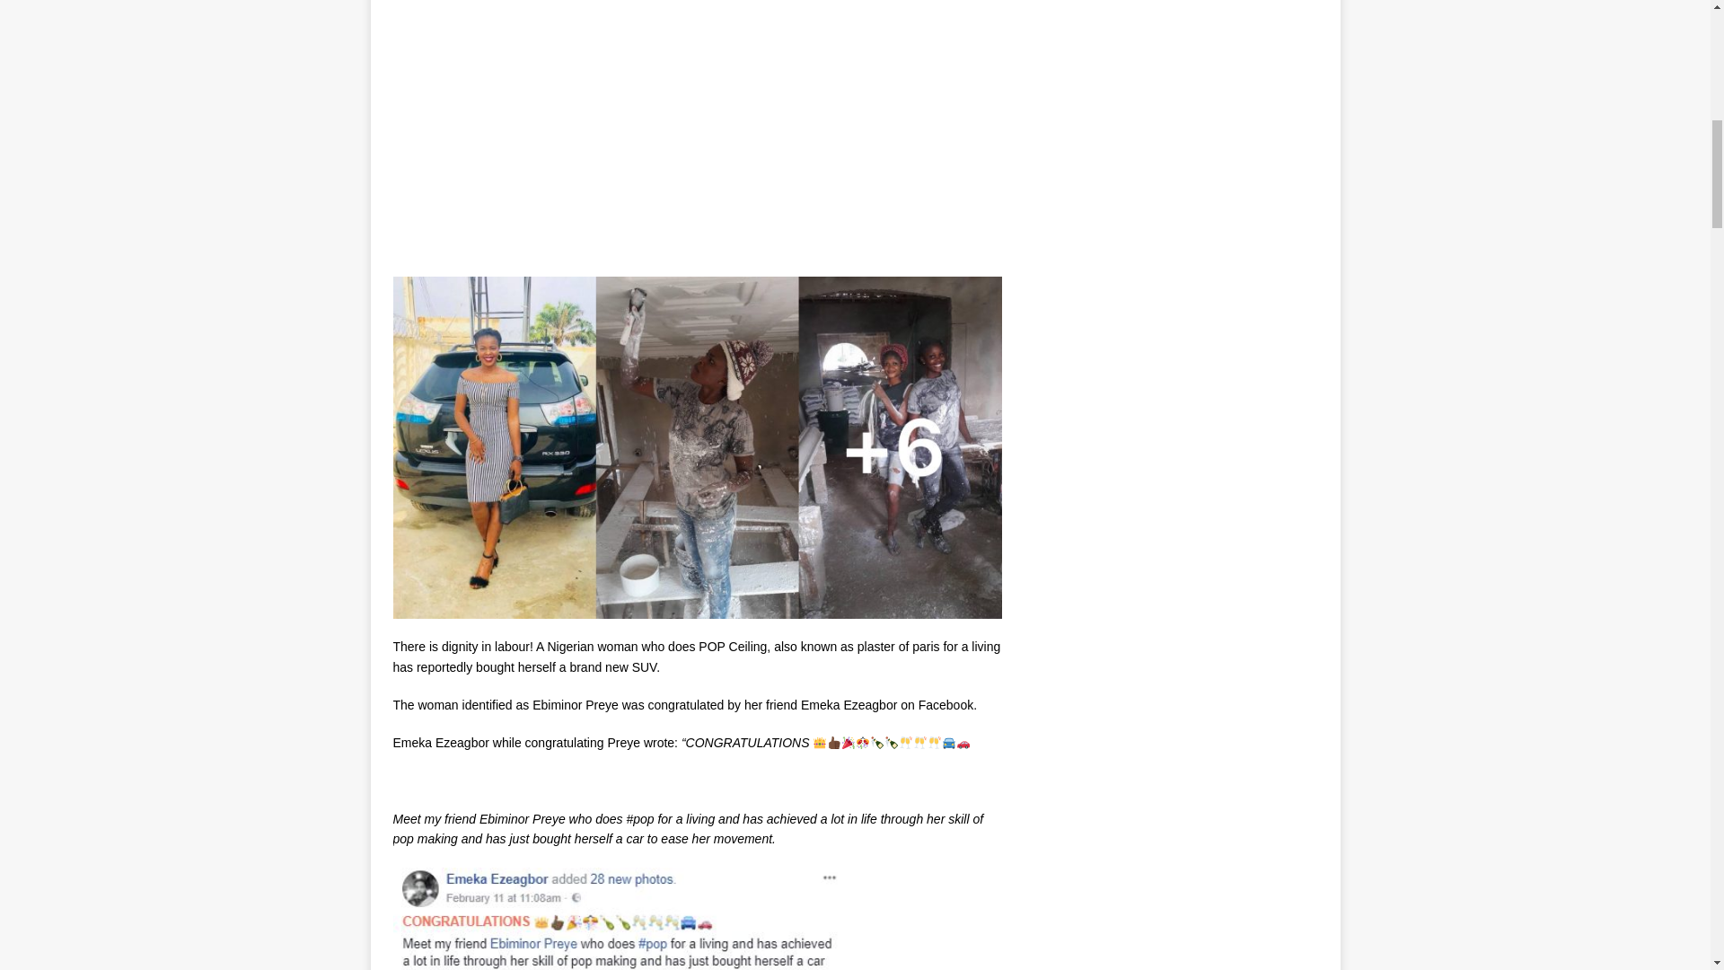  Describe the element at coordinates (697, 133) in the screenshot. I see `Advertisement` at that location.